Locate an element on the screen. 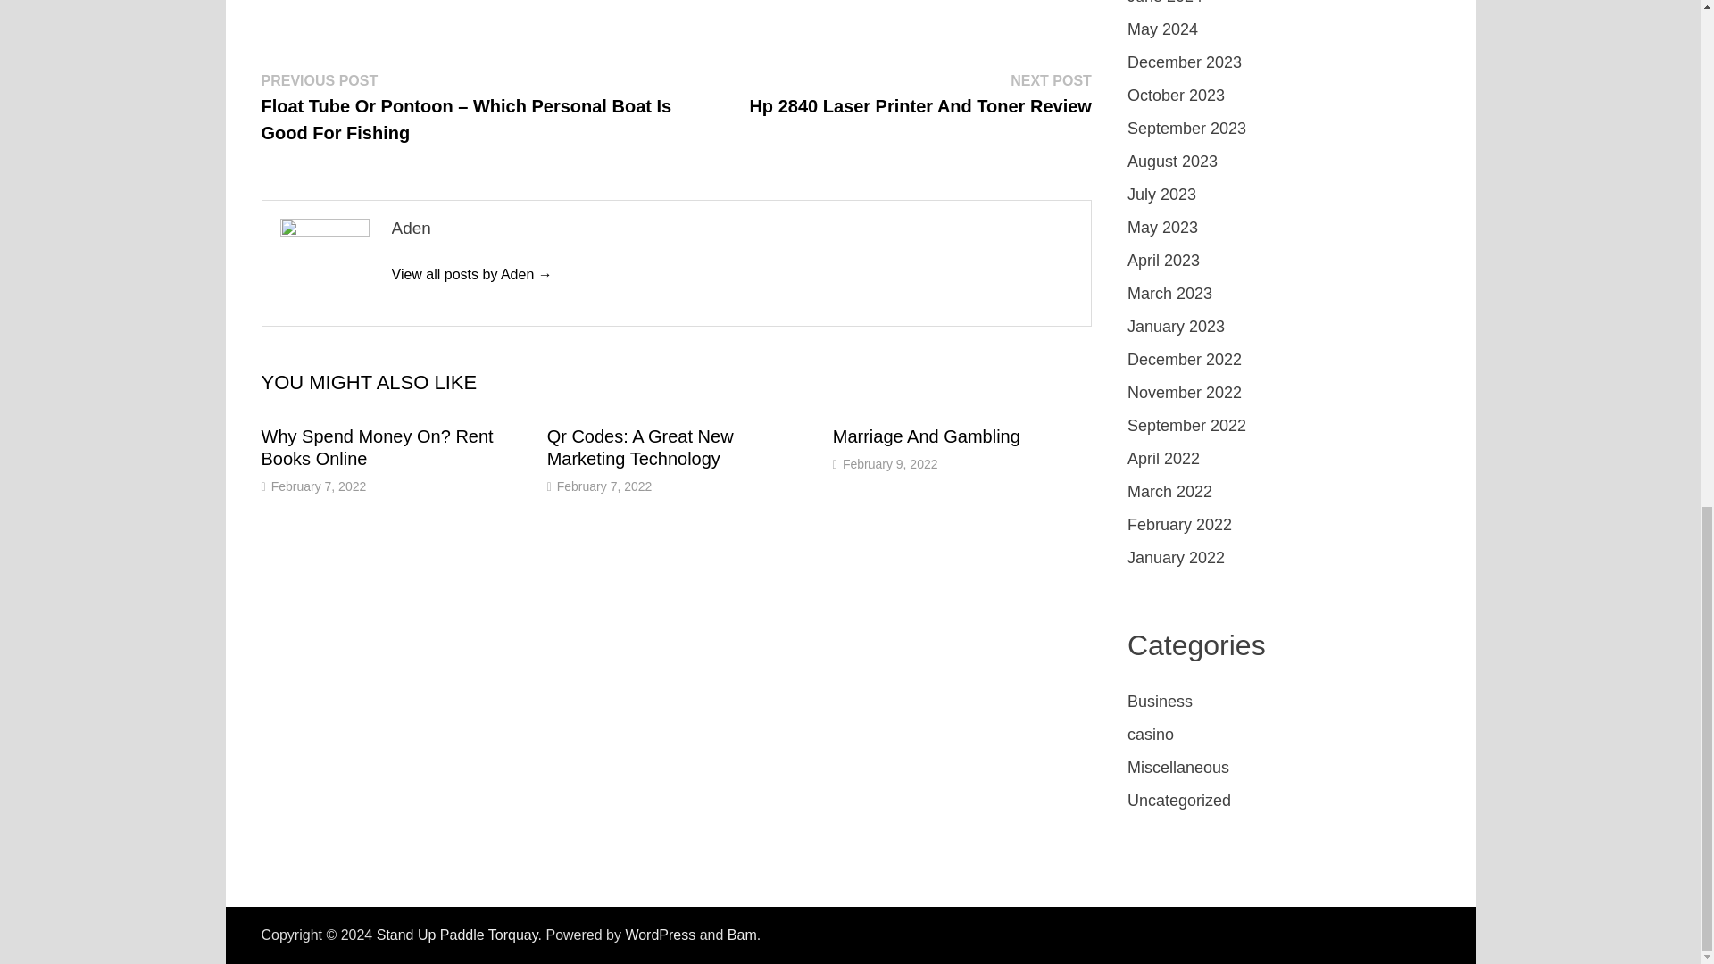  February 7, 2022 is located at coordinates (927, 436).